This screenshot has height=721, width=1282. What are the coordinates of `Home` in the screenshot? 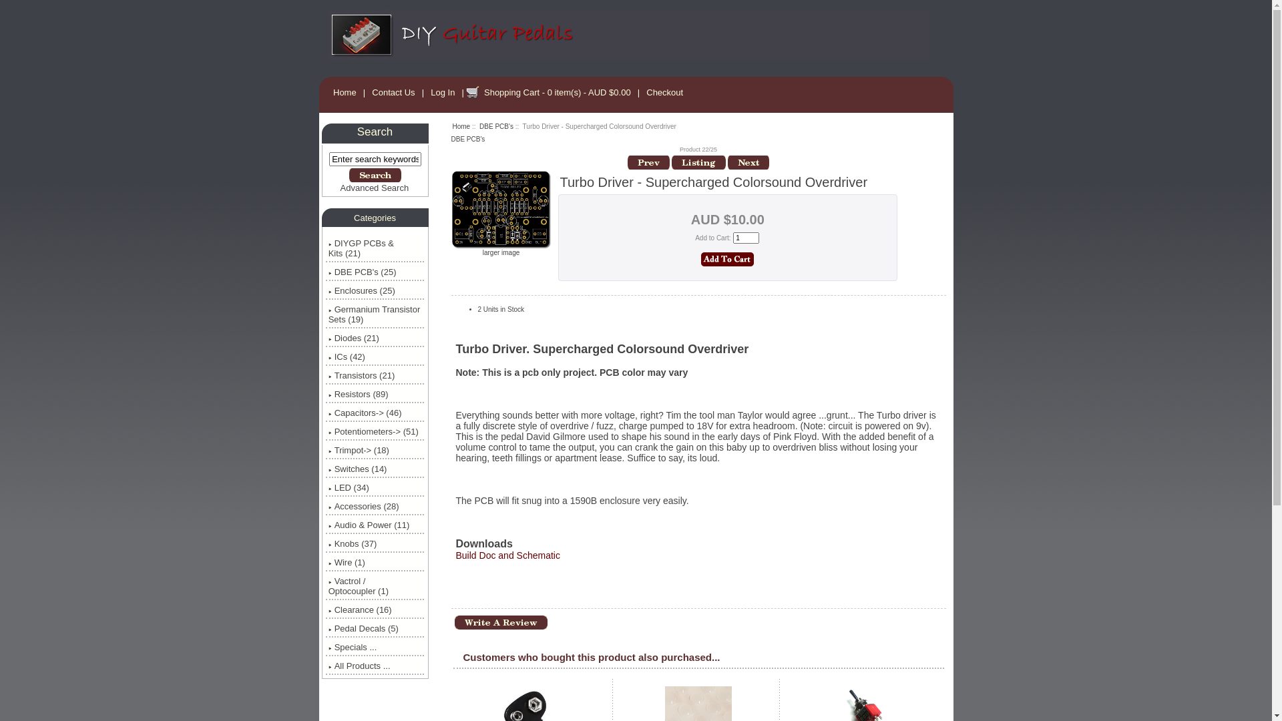 It's located at (462, 127).